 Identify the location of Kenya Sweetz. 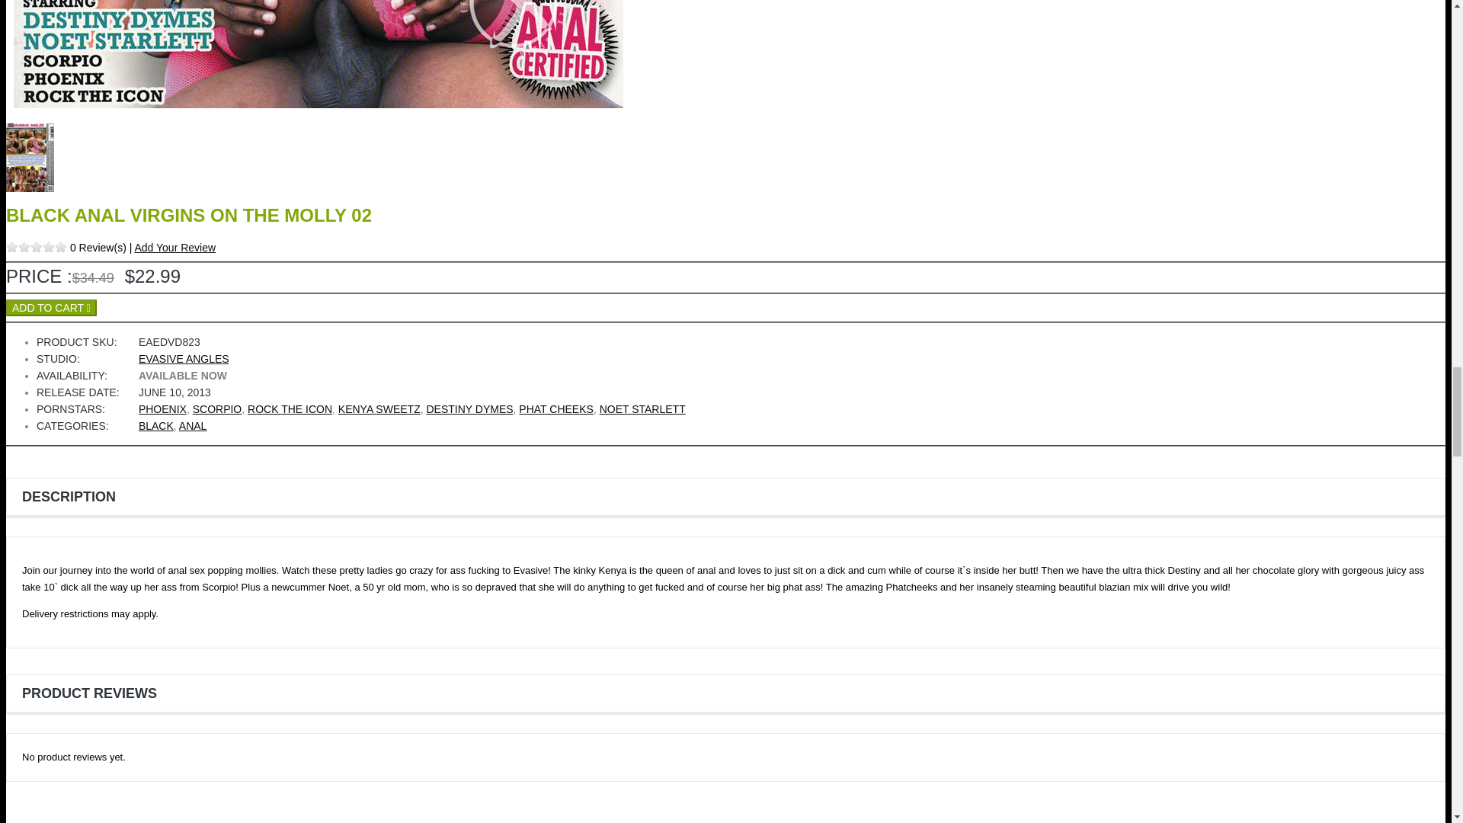
(379, 409).